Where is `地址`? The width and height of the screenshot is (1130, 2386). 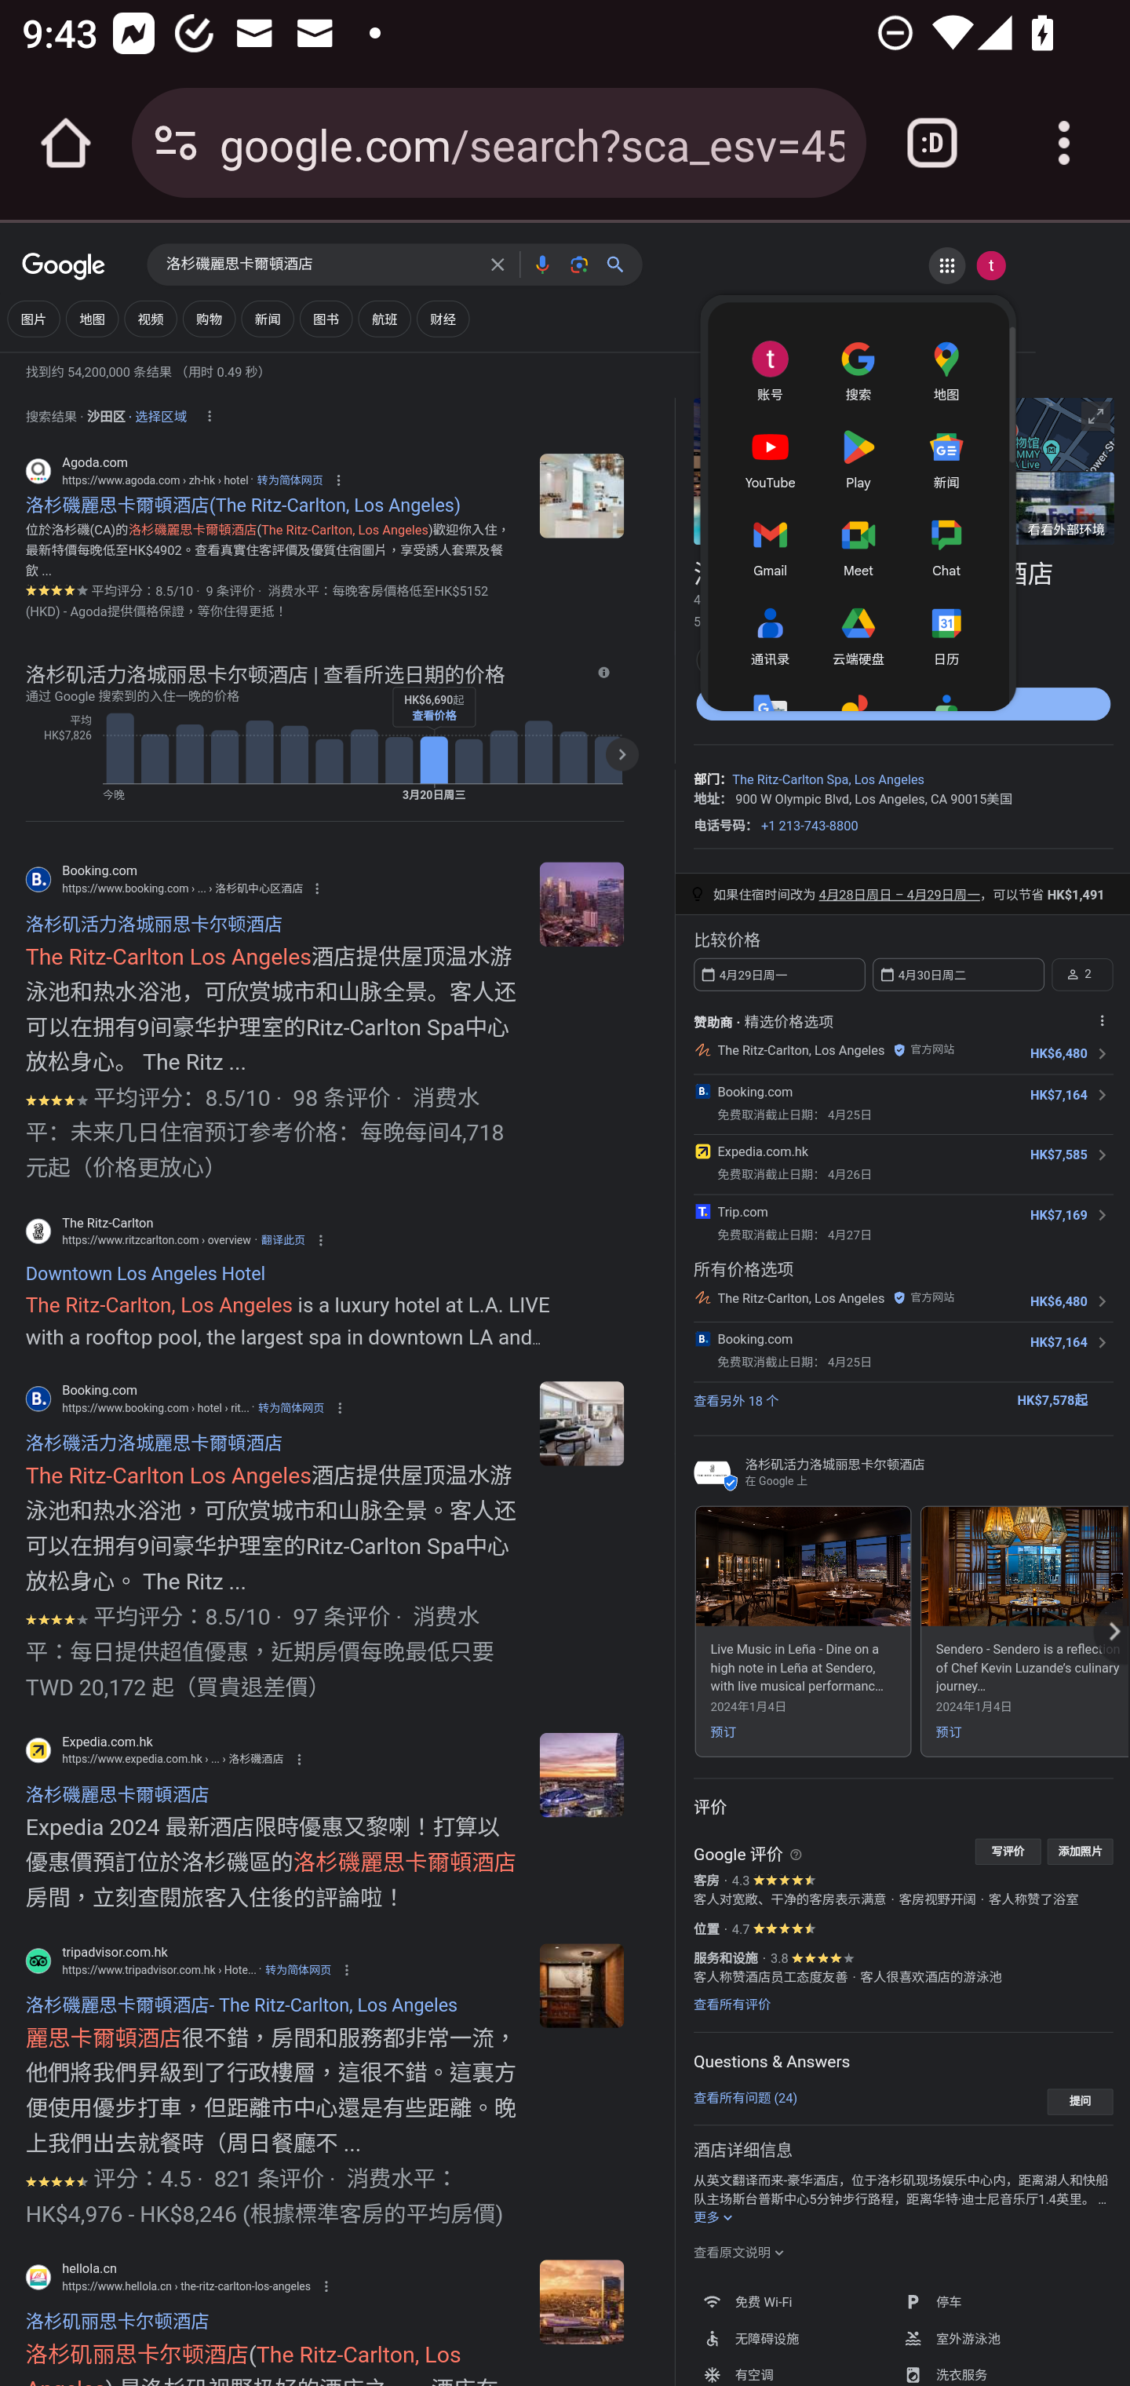 地址 is located at coordinates (706, 797).